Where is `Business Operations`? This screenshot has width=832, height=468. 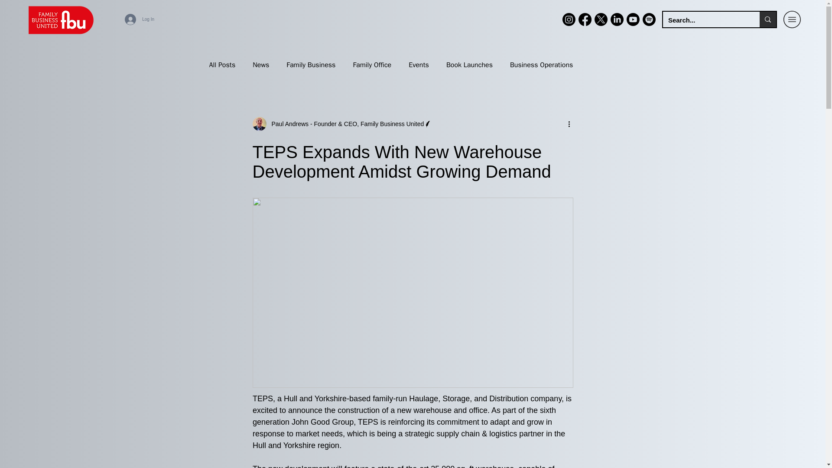 Business Operations is located at coordinates (541, 65).